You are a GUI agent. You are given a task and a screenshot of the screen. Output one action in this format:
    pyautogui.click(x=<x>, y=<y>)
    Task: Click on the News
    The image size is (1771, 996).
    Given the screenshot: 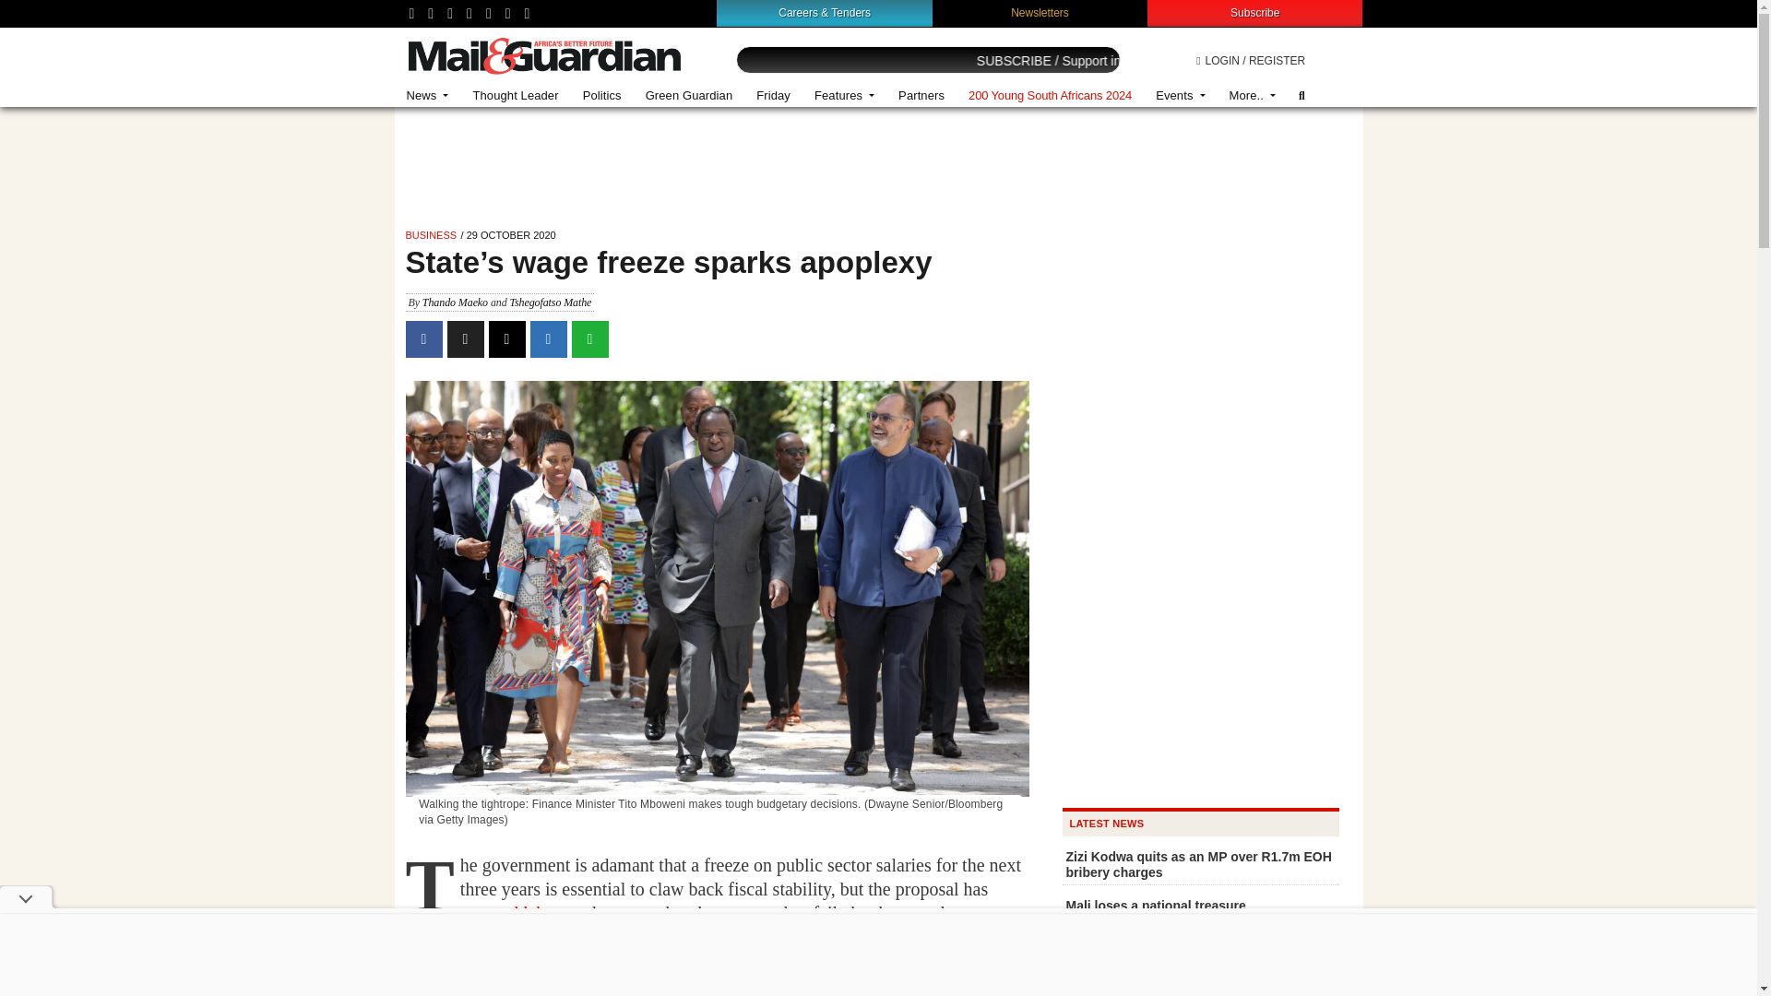 What is the action you would take?
    pyautogui.click(x=428, y=96)
    